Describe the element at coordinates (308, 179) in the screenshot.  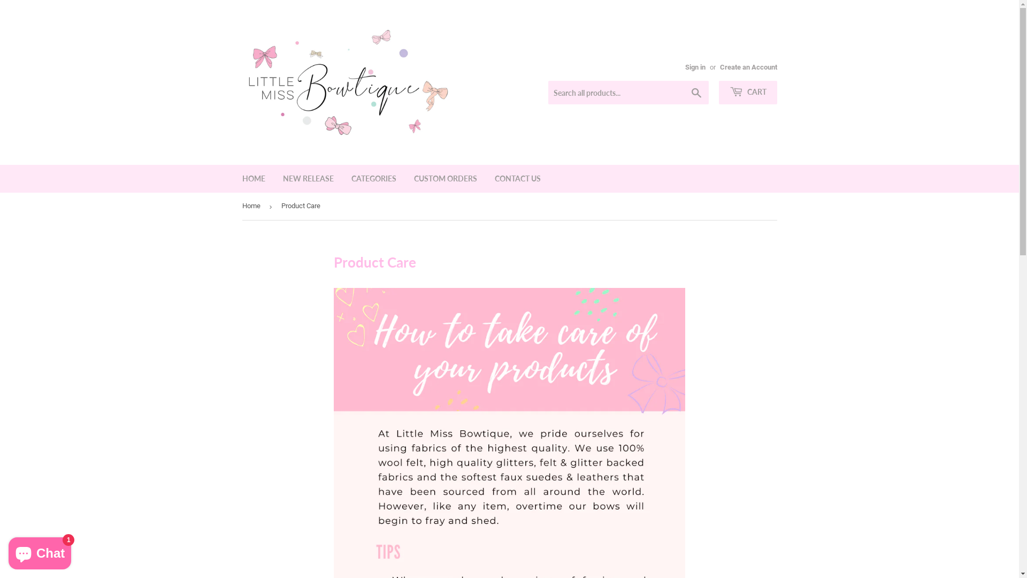
I see `NEW RELEASE` at that location.